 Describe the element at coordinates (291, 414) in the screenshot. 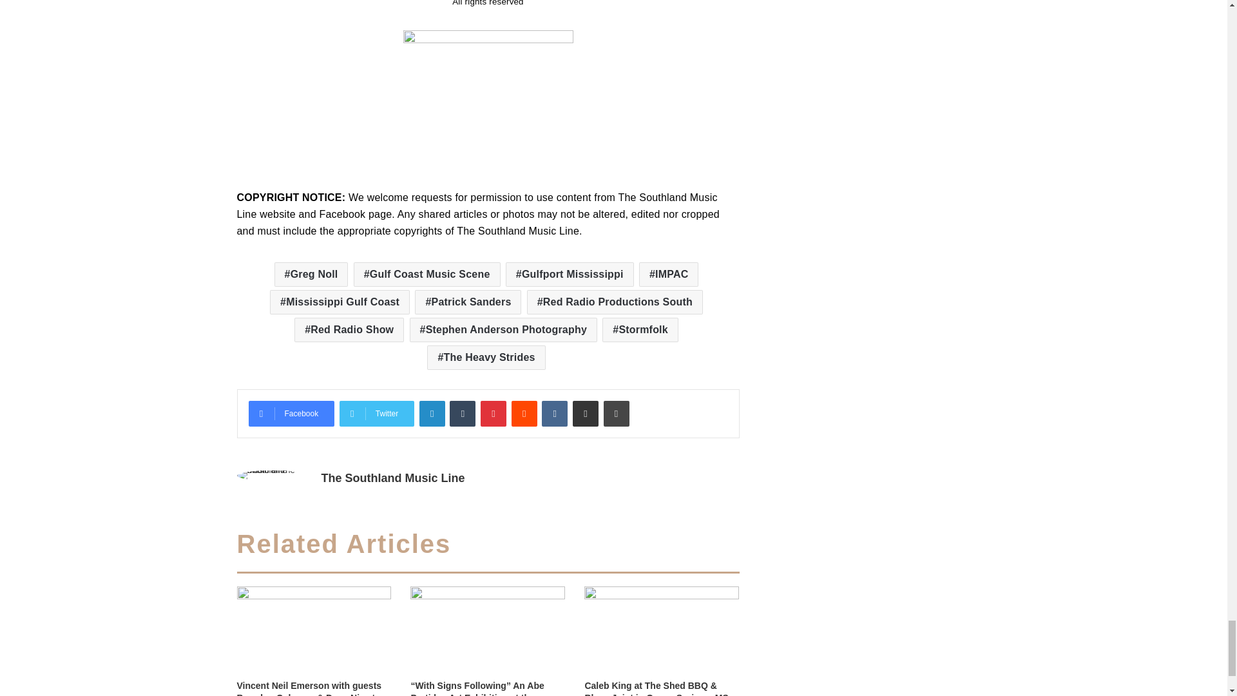

I see `Facebook` at that location.